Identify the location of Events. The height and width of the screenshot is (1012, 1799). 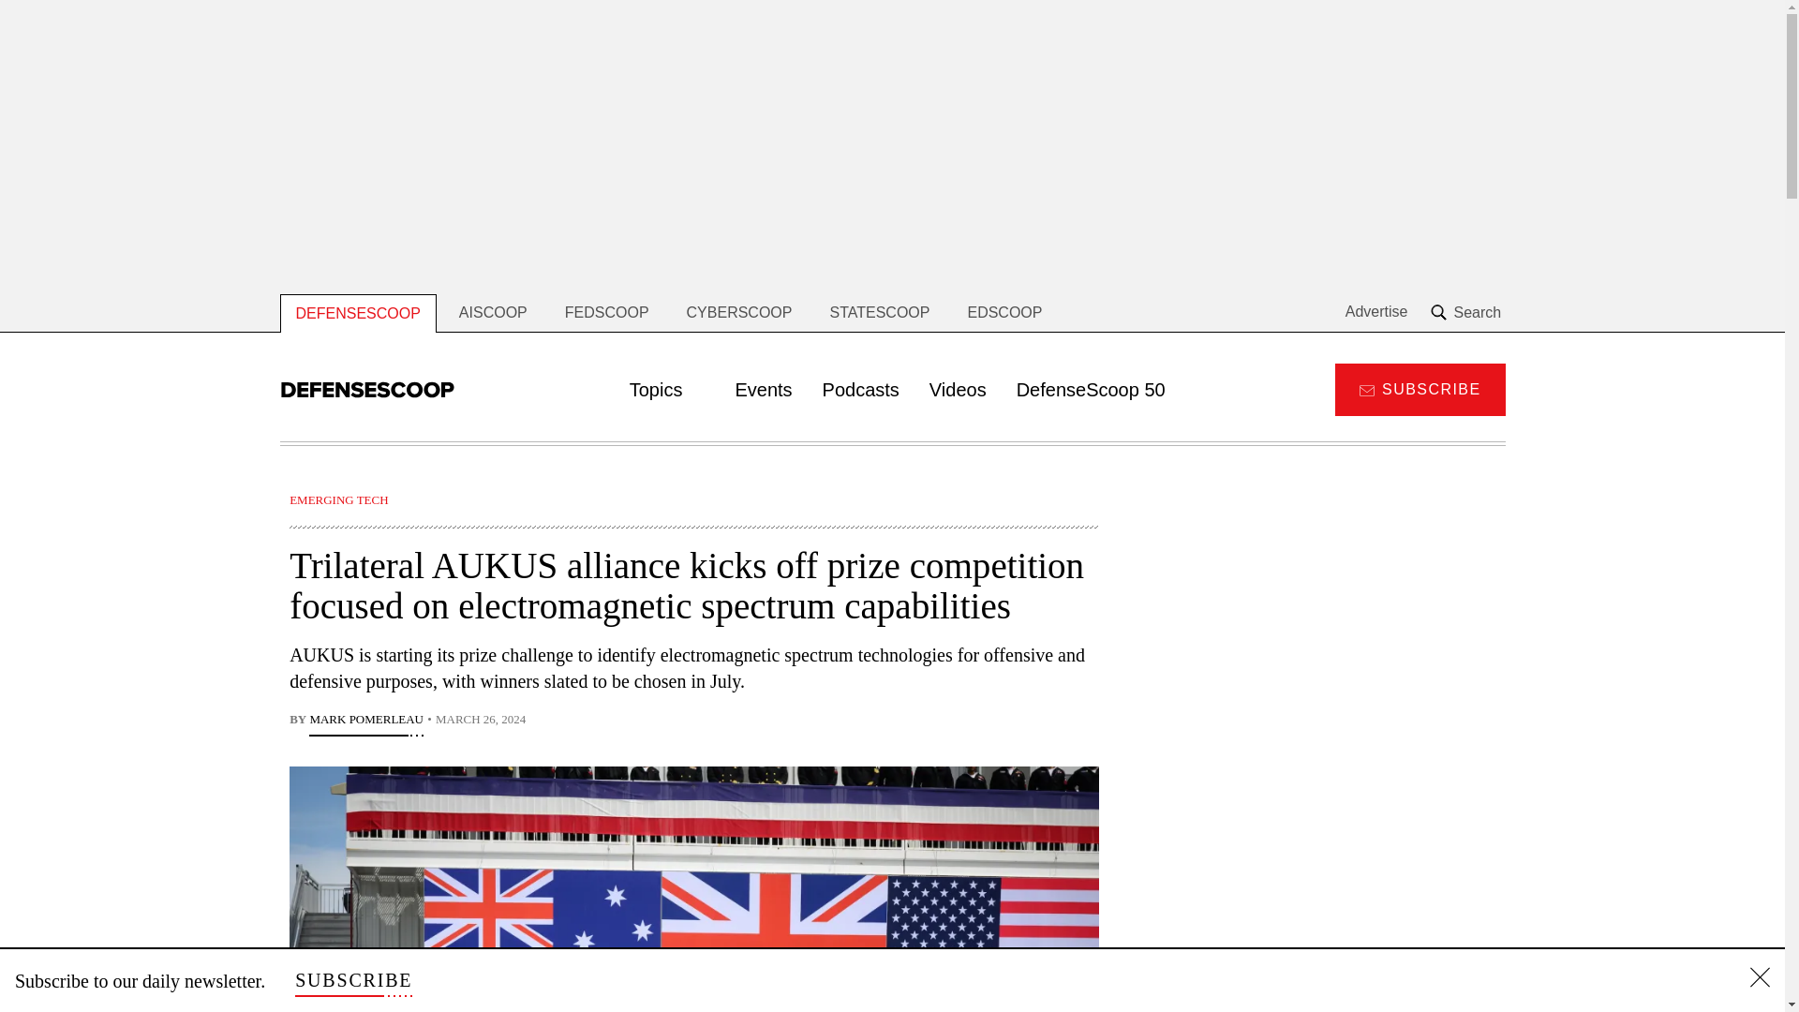
(763, 389).